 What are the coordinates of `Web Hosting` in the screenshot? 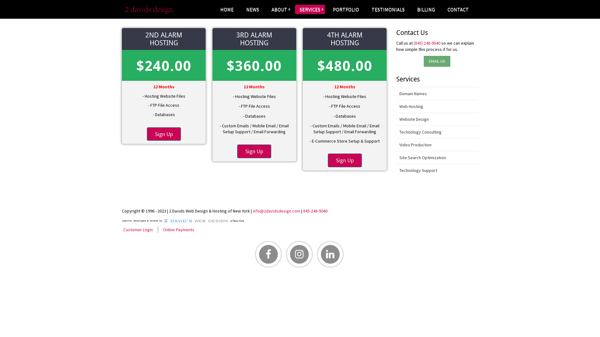 It's located at (437, 107).